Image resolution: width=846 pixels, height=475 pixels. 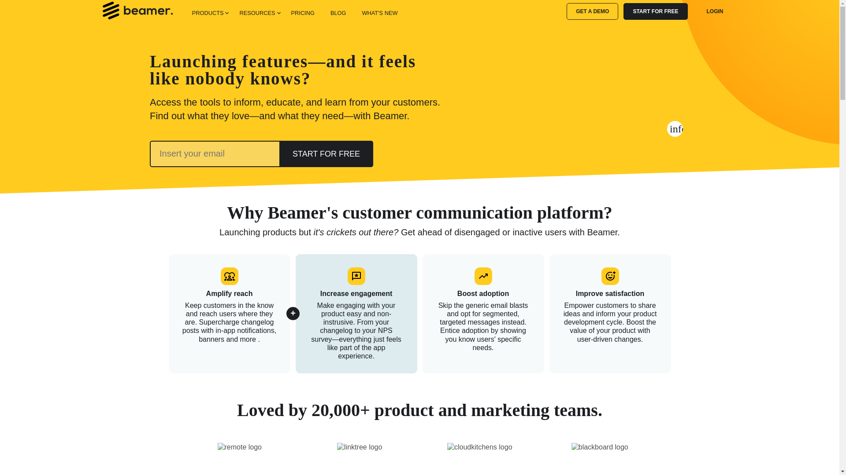 I want to click on BLOG, so click(x=338, y=11).